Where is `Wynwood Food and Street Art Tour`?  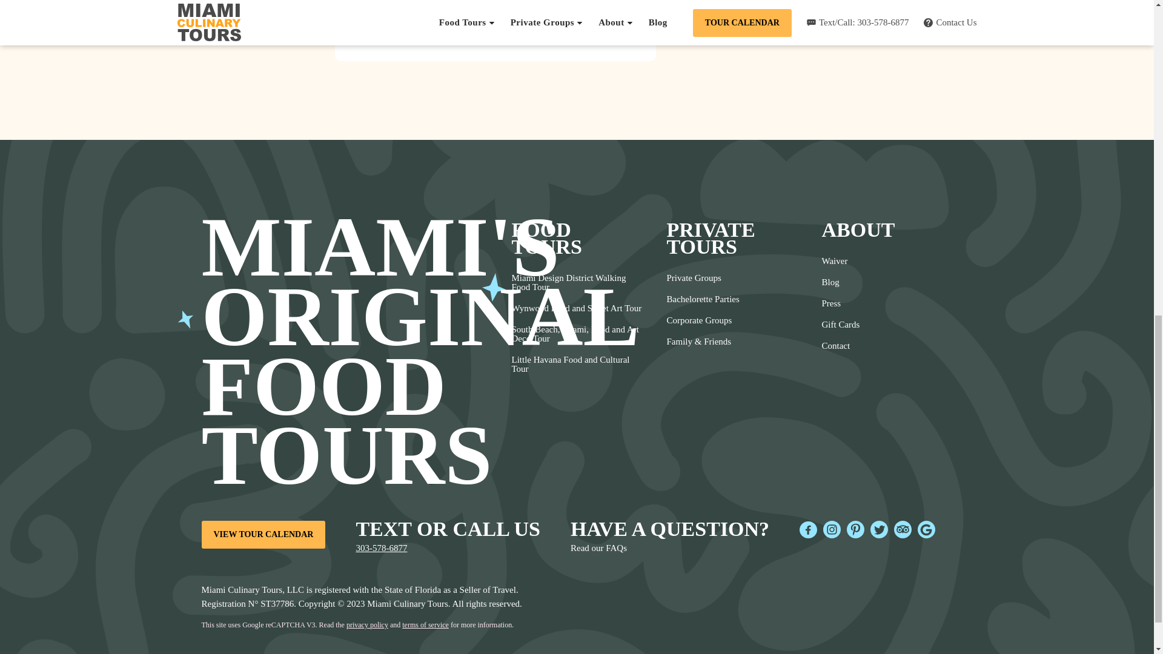 Wynwood Food and Street Art Tour is located at coordinates (577, 309).